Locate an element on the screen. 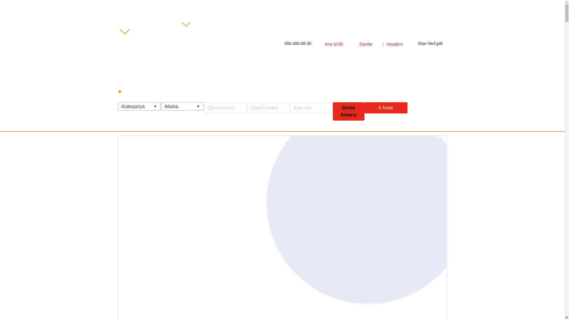  050 485-05-35 is located at coordinates (298, 44).